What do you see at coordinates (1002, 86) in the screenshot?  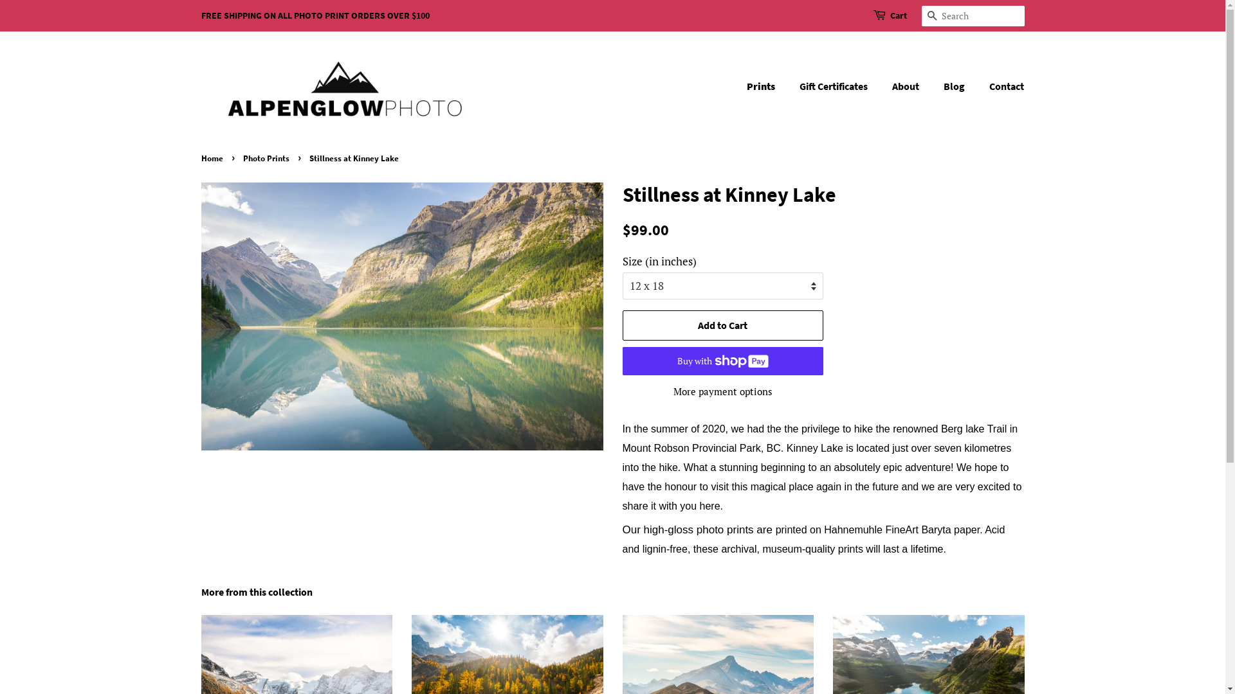 I see `Contact` at bounding box center [1002, 86].